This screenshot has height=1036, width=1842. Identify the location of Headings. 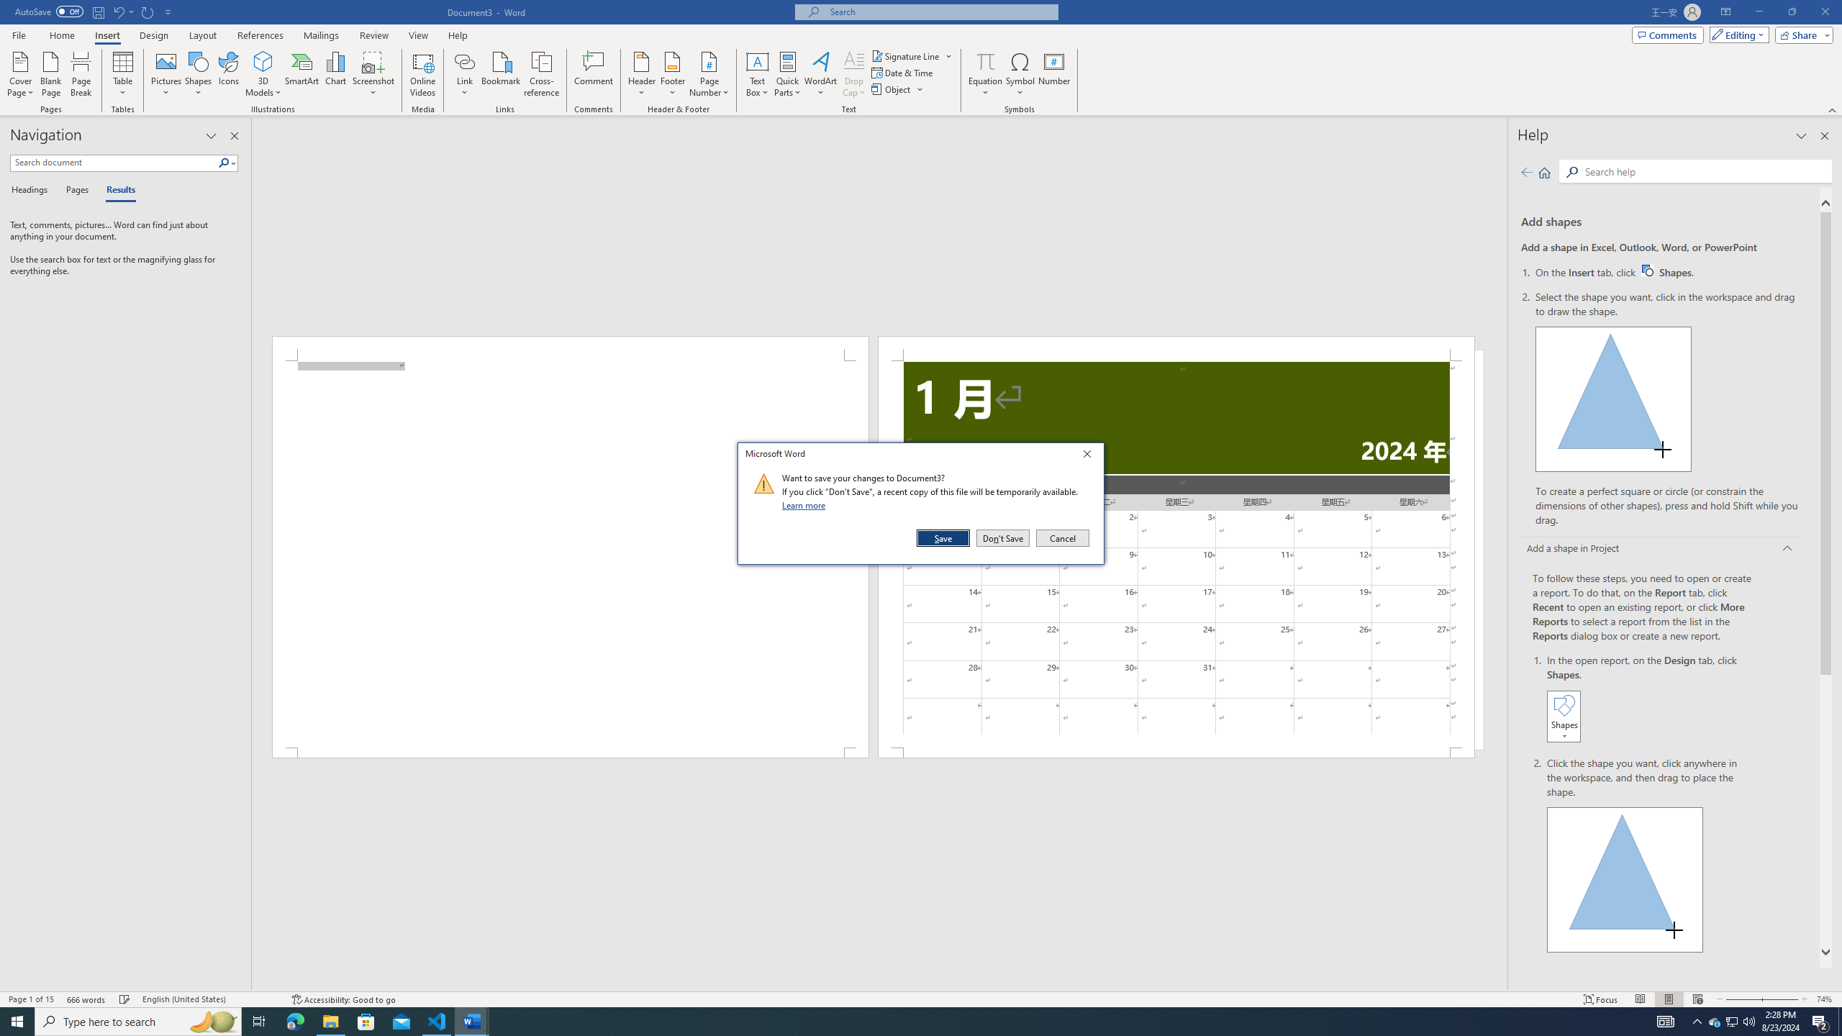
(32, 191).